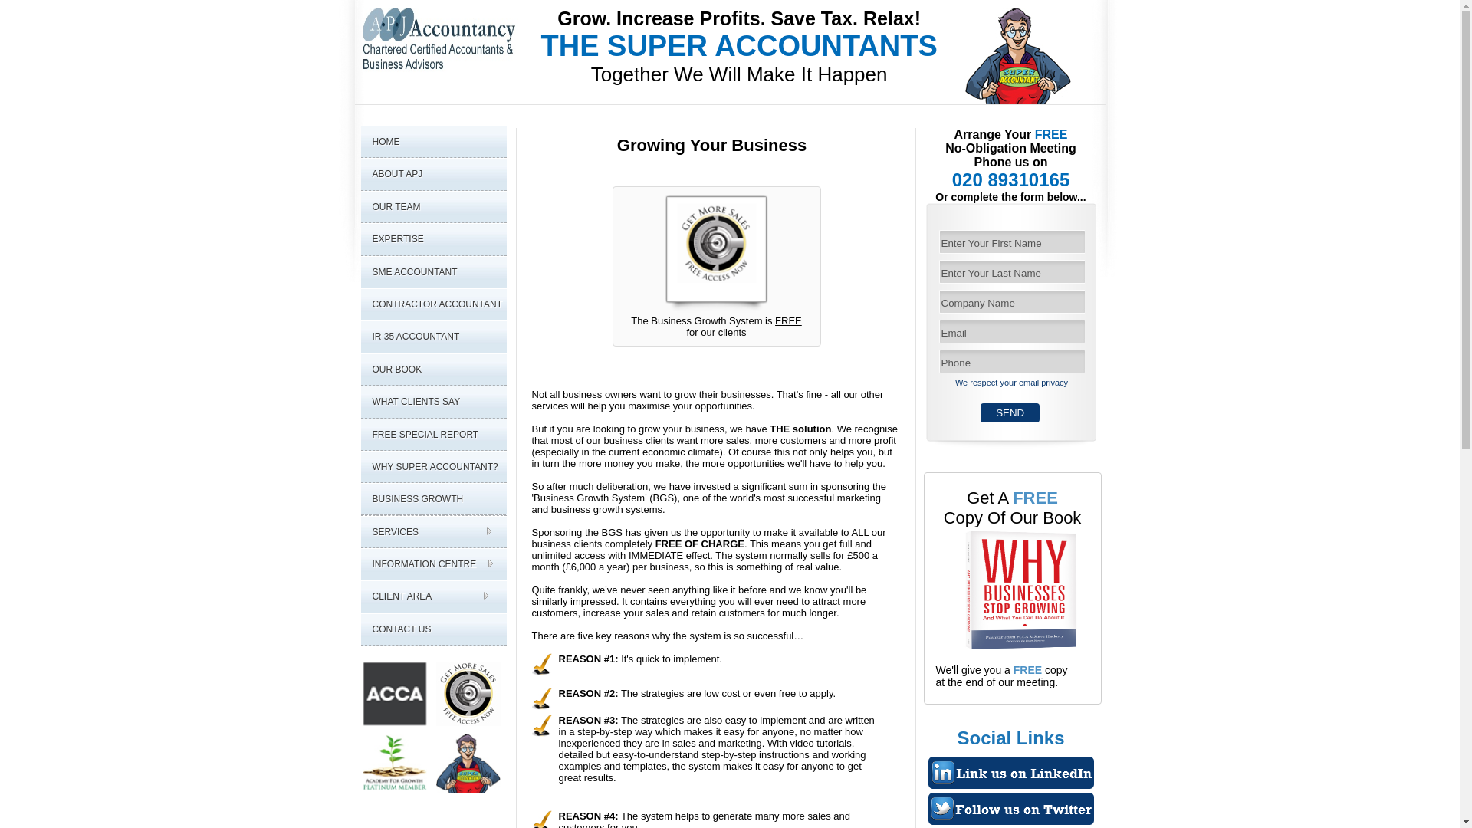  What do you see at coordinates (433, 564) in the screenshot?
I see `INFORMATION CENTRE` at bounding box center [433, 564].